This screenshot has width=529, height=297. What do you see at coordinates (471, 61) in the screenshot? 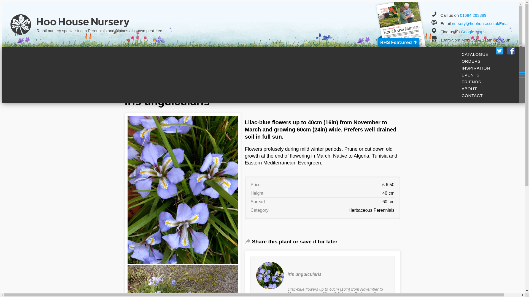
I see `ORDERS` at bounding box center [471, 61].